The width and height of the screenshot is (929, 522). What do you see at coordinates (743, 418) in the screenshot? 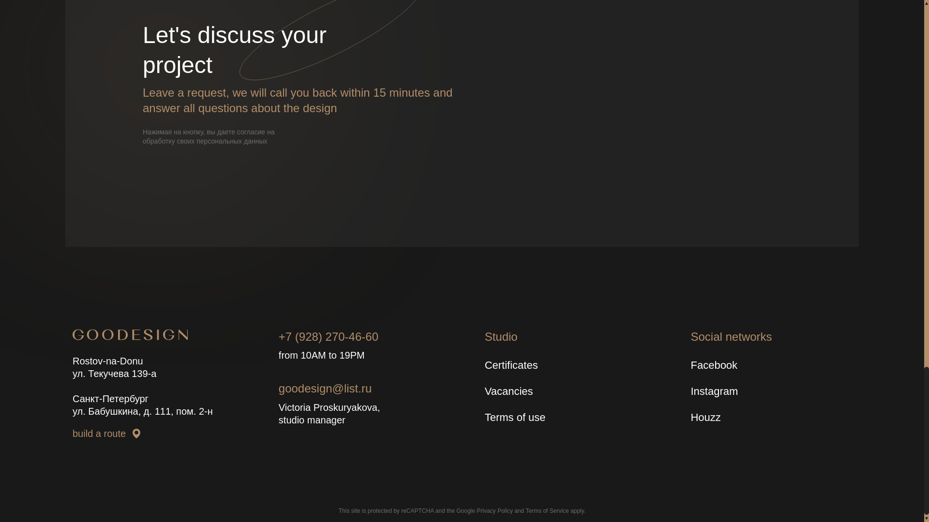
I see `Houzz` at bounding box center [743, 418].